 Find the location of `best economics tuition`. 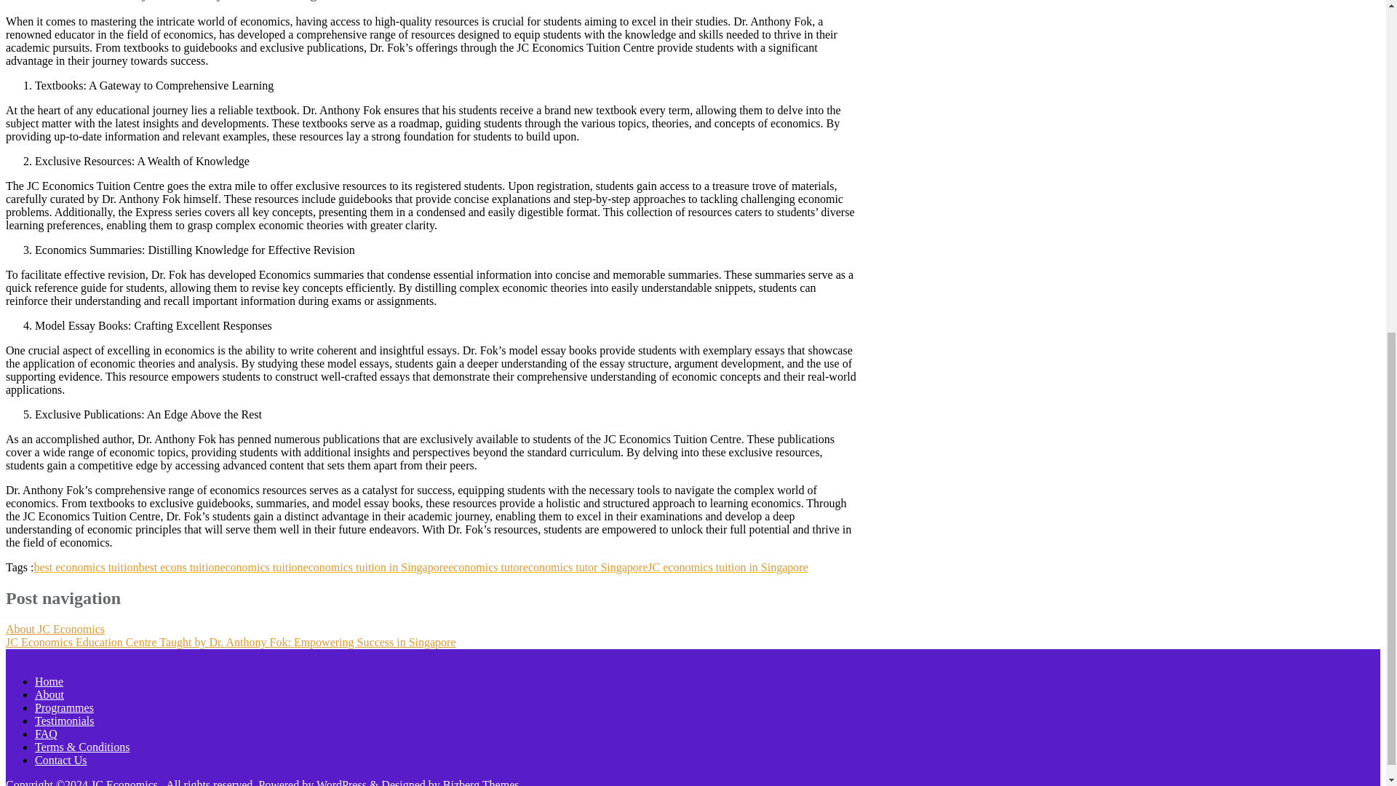

best economics tuition is located at coordinates (86, 568).